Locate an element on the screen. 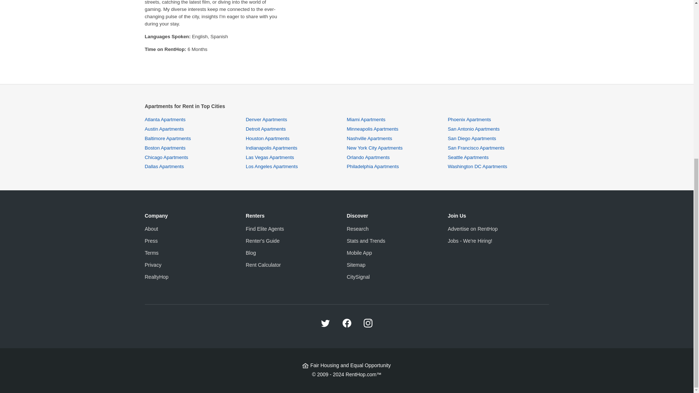 The height and width of the screenshot is (393, 699). Denver Apartments is located at coordinates (266, 119).